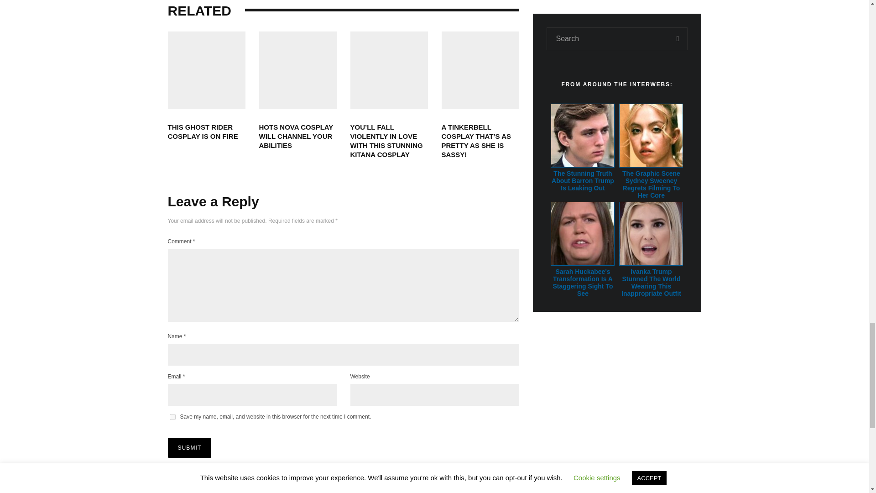  Describe the element at coordinates (172, 417) in the screenshot. I see `yes` at that location.